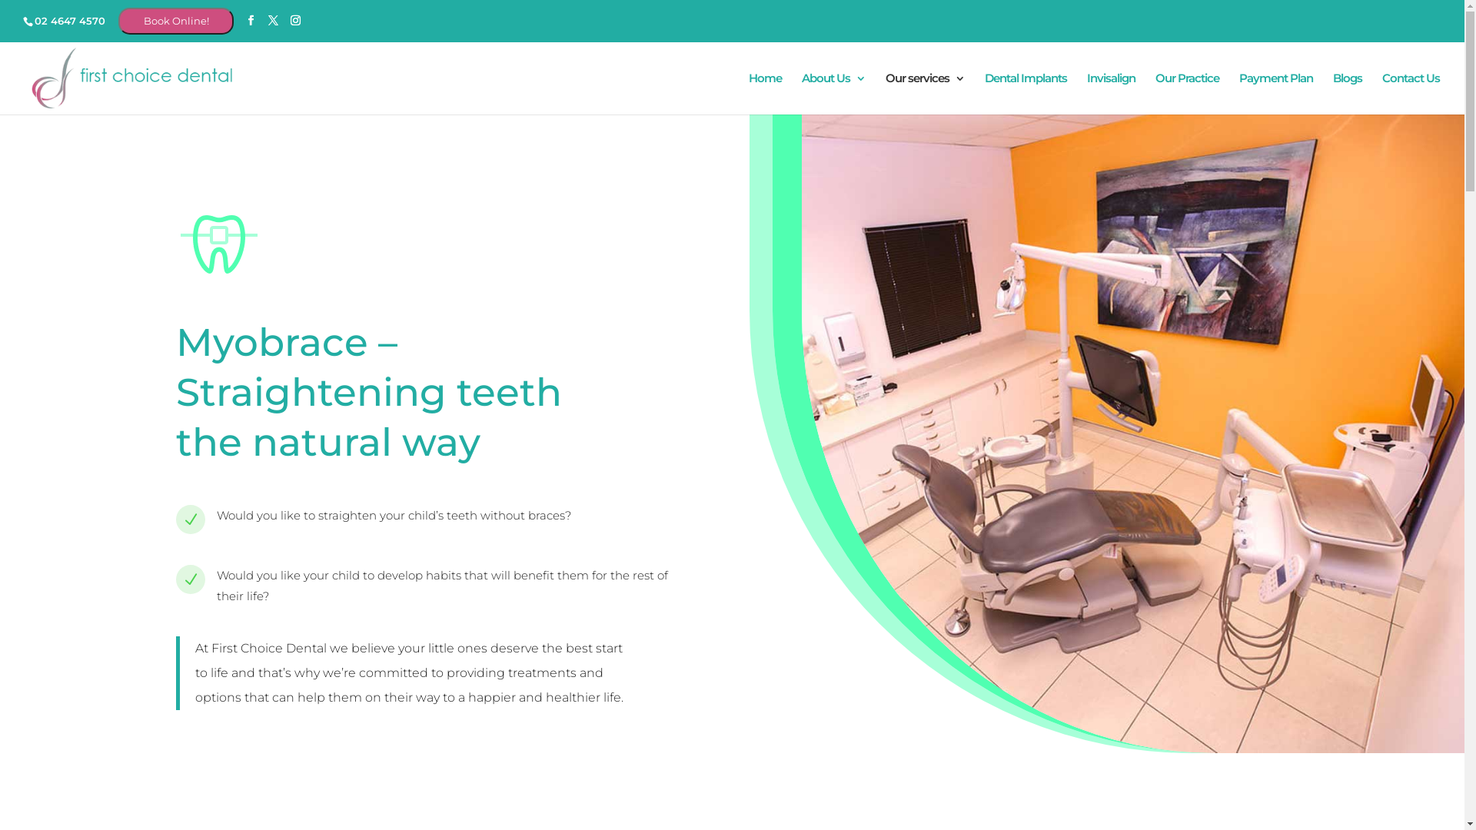  I want to click on Home, so click(766, 93).